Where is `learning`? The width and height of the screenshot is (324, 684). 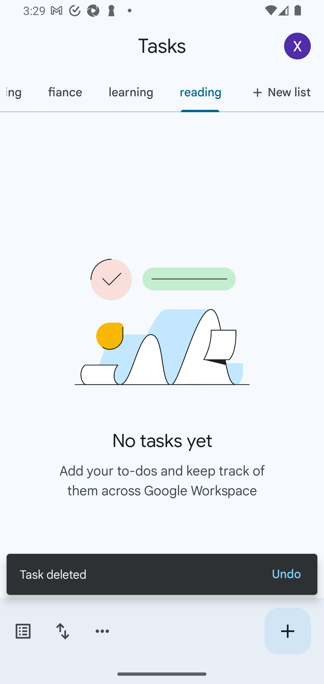 learning is located at coordinates (131, 92).